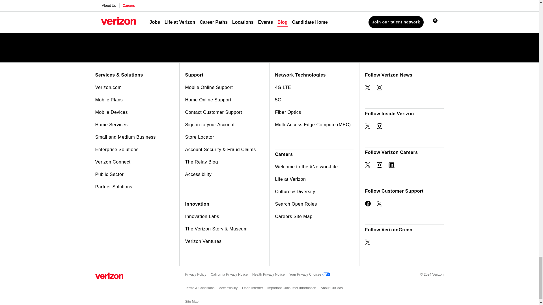 The image size is (543, 305). I want to click on Opens New Window, so click(380, 126).